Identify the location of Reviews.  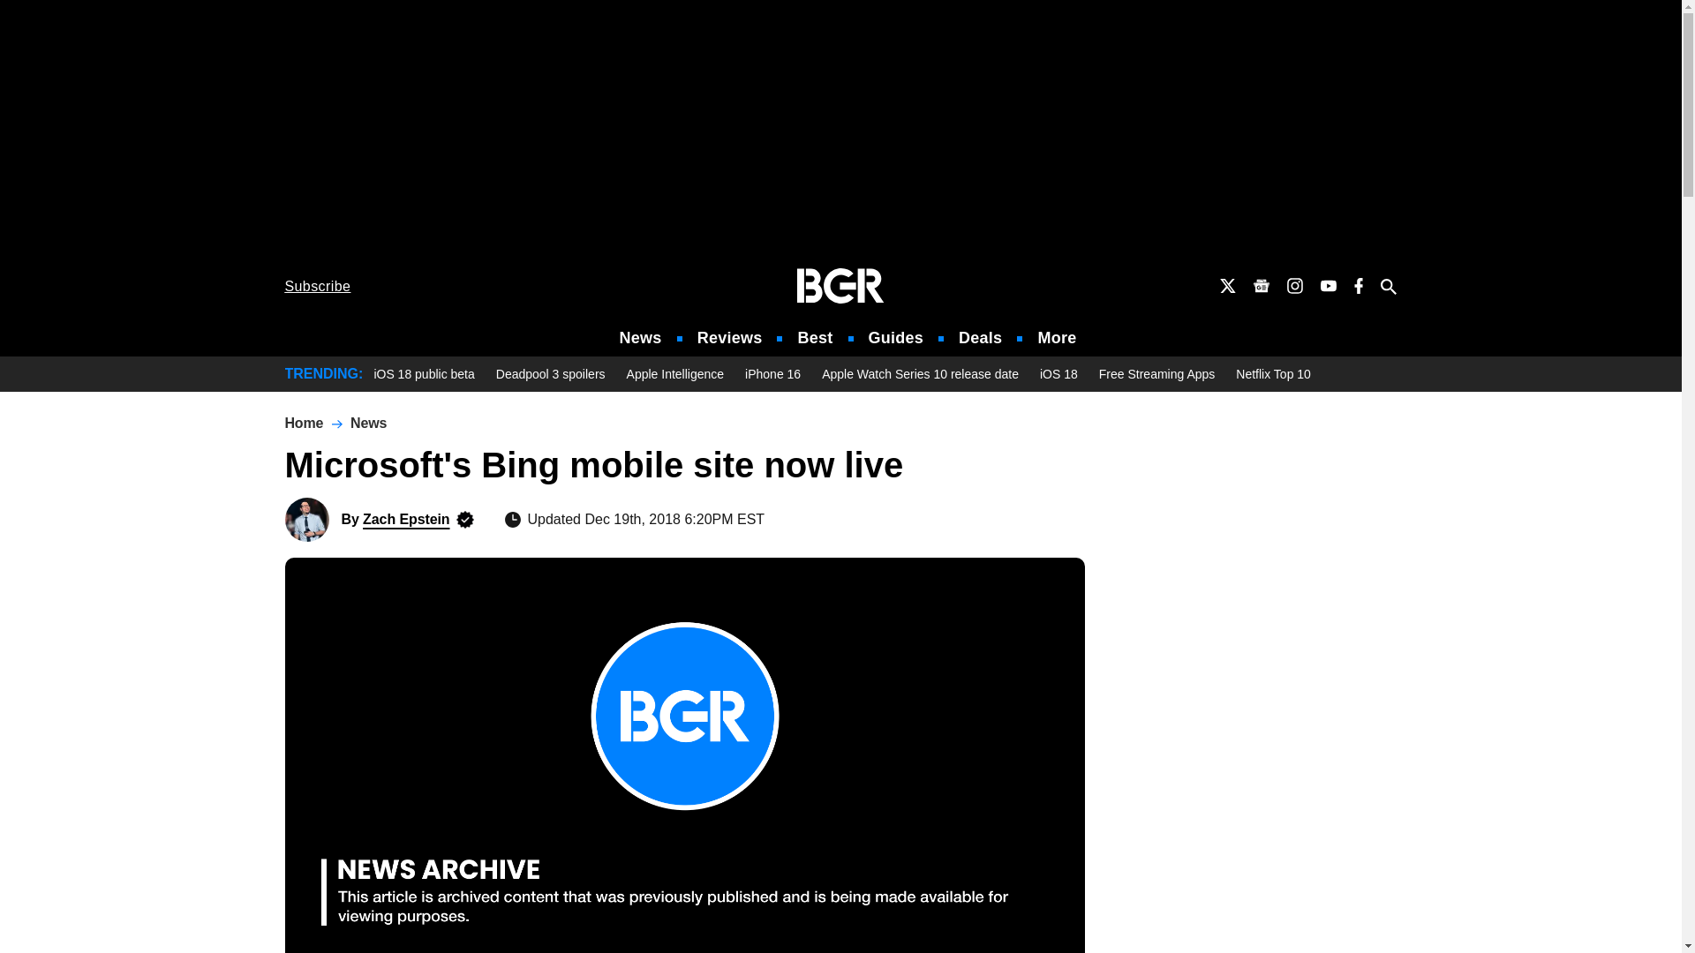
(729, 338).